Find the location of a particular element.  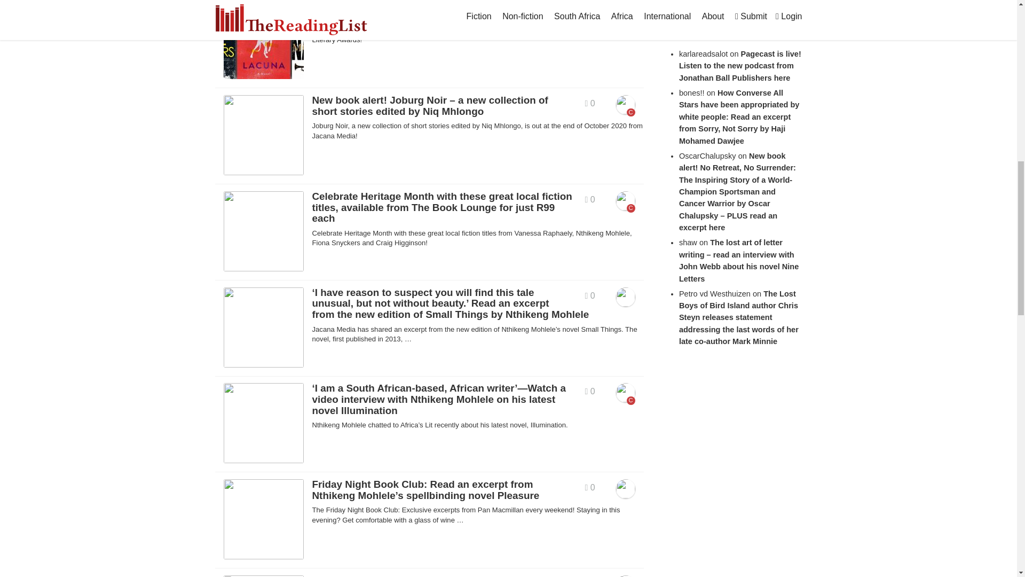

0 is located at coordinates (590, 7).